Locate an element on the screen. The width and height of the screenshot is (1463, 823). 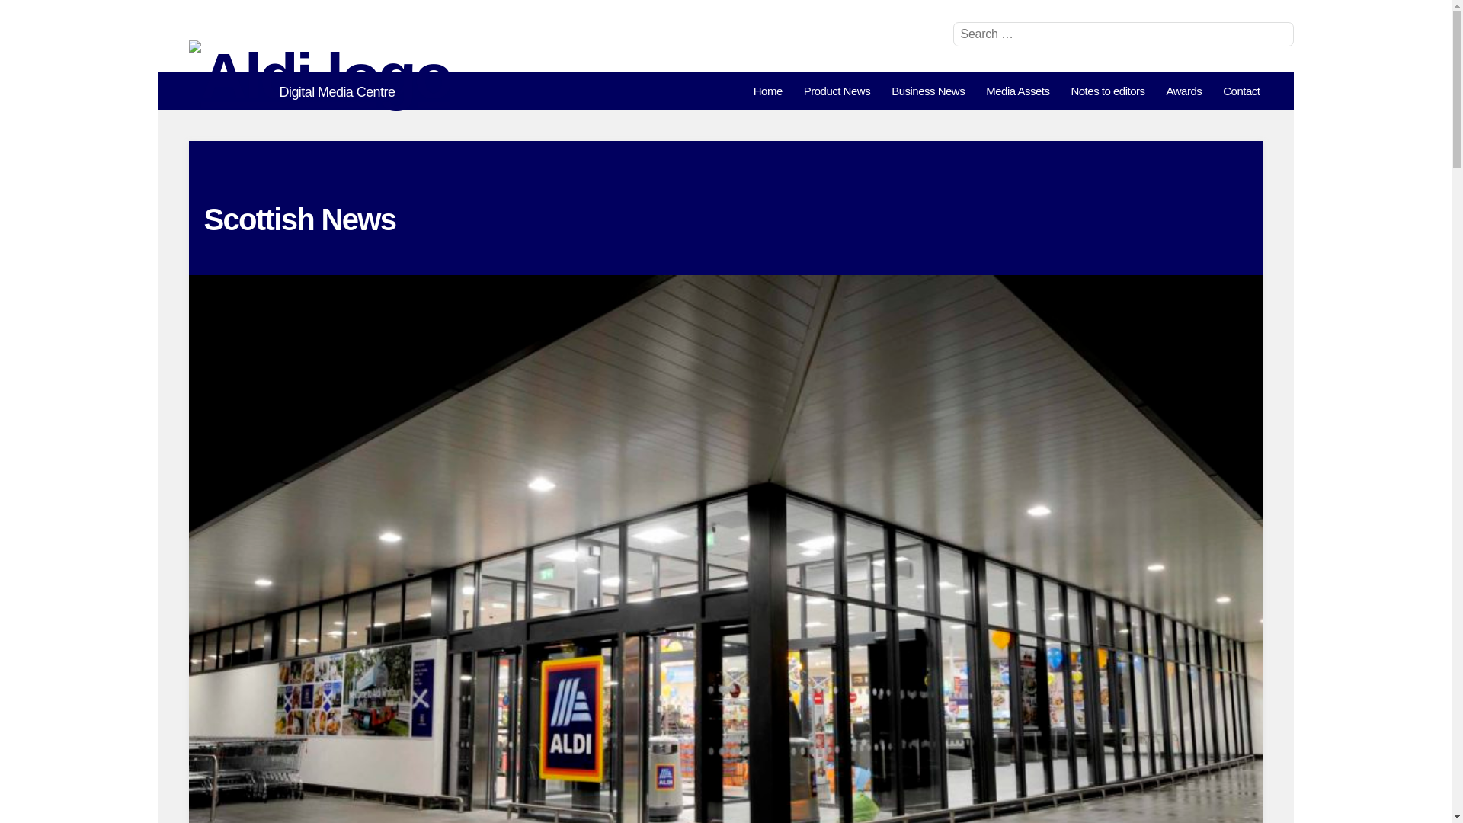
Business News is located at coordinates (928, 91).